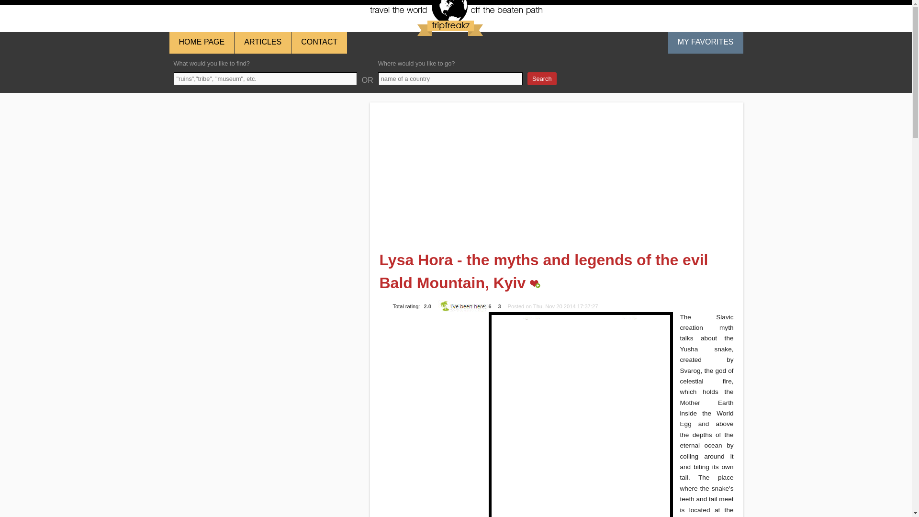 Image resolution: width=919 pixels, height=517 pixels. I want to click on good, so click(402, 301).